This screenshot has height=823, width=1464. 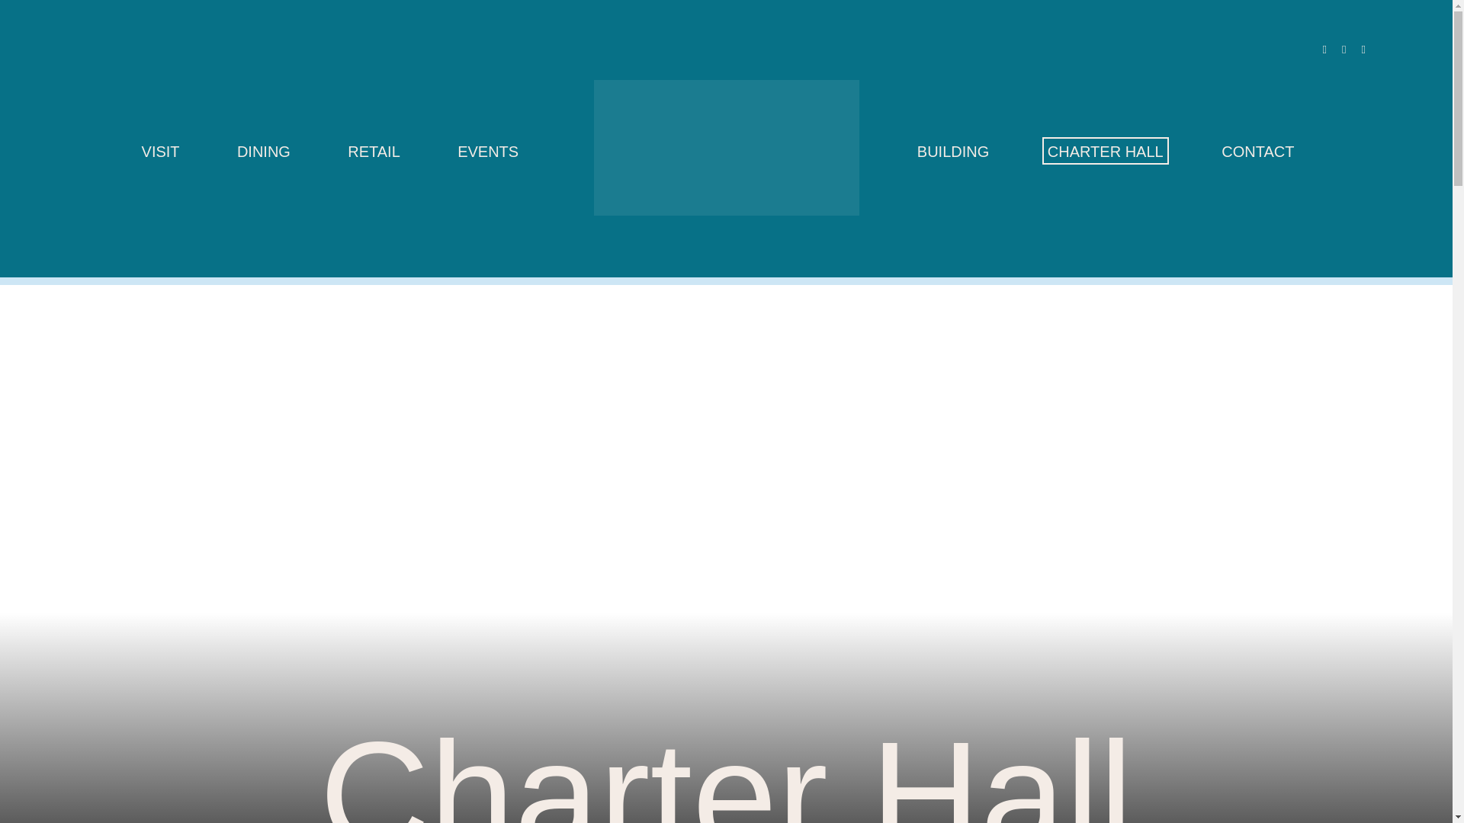 I want to click on Roanoke Riverstone, so click(x=725, y=147).